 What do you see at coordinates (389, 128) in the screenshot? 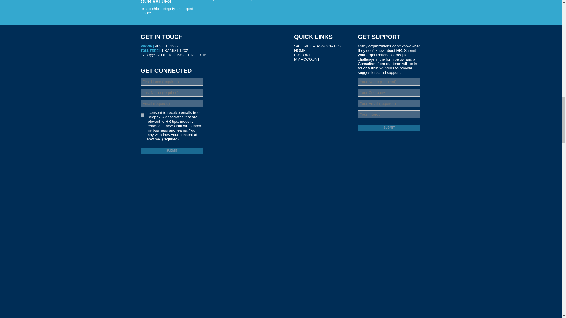
I see `Submit` at bounding box center [389, 128].